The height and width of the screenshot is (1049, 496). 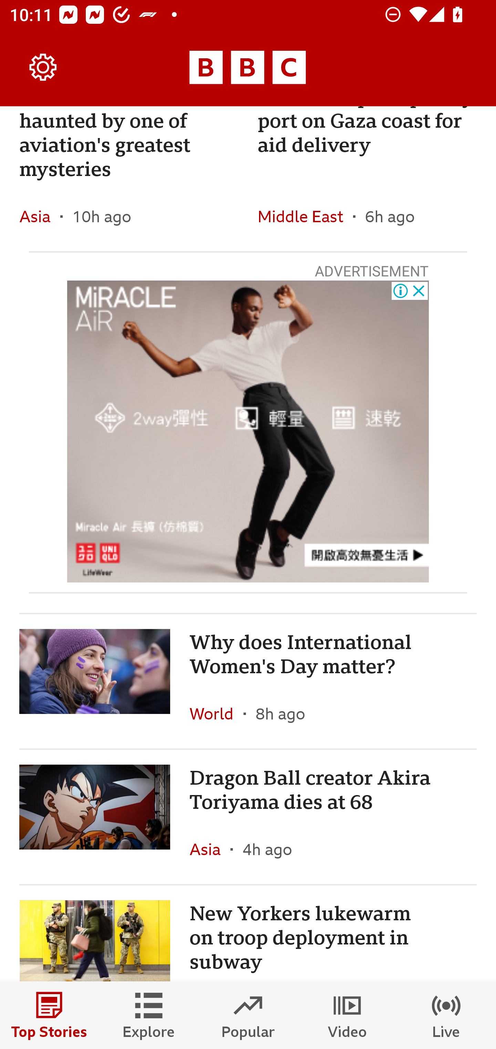 What do you see at coordinates (248, 1015) in the screenshot?
I see `Popular` at bounding box center [248, 1015].